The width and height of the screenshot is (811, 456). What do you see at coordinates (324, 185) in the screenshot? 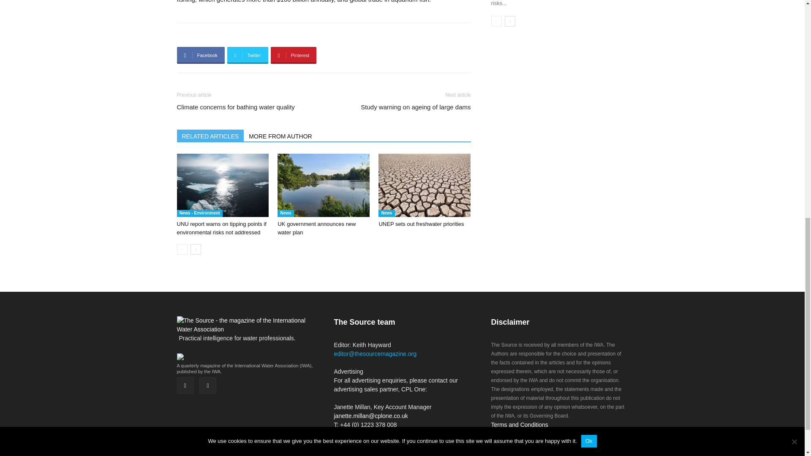
I see `UK government announces new water plan` at bounding box center [324, 185].